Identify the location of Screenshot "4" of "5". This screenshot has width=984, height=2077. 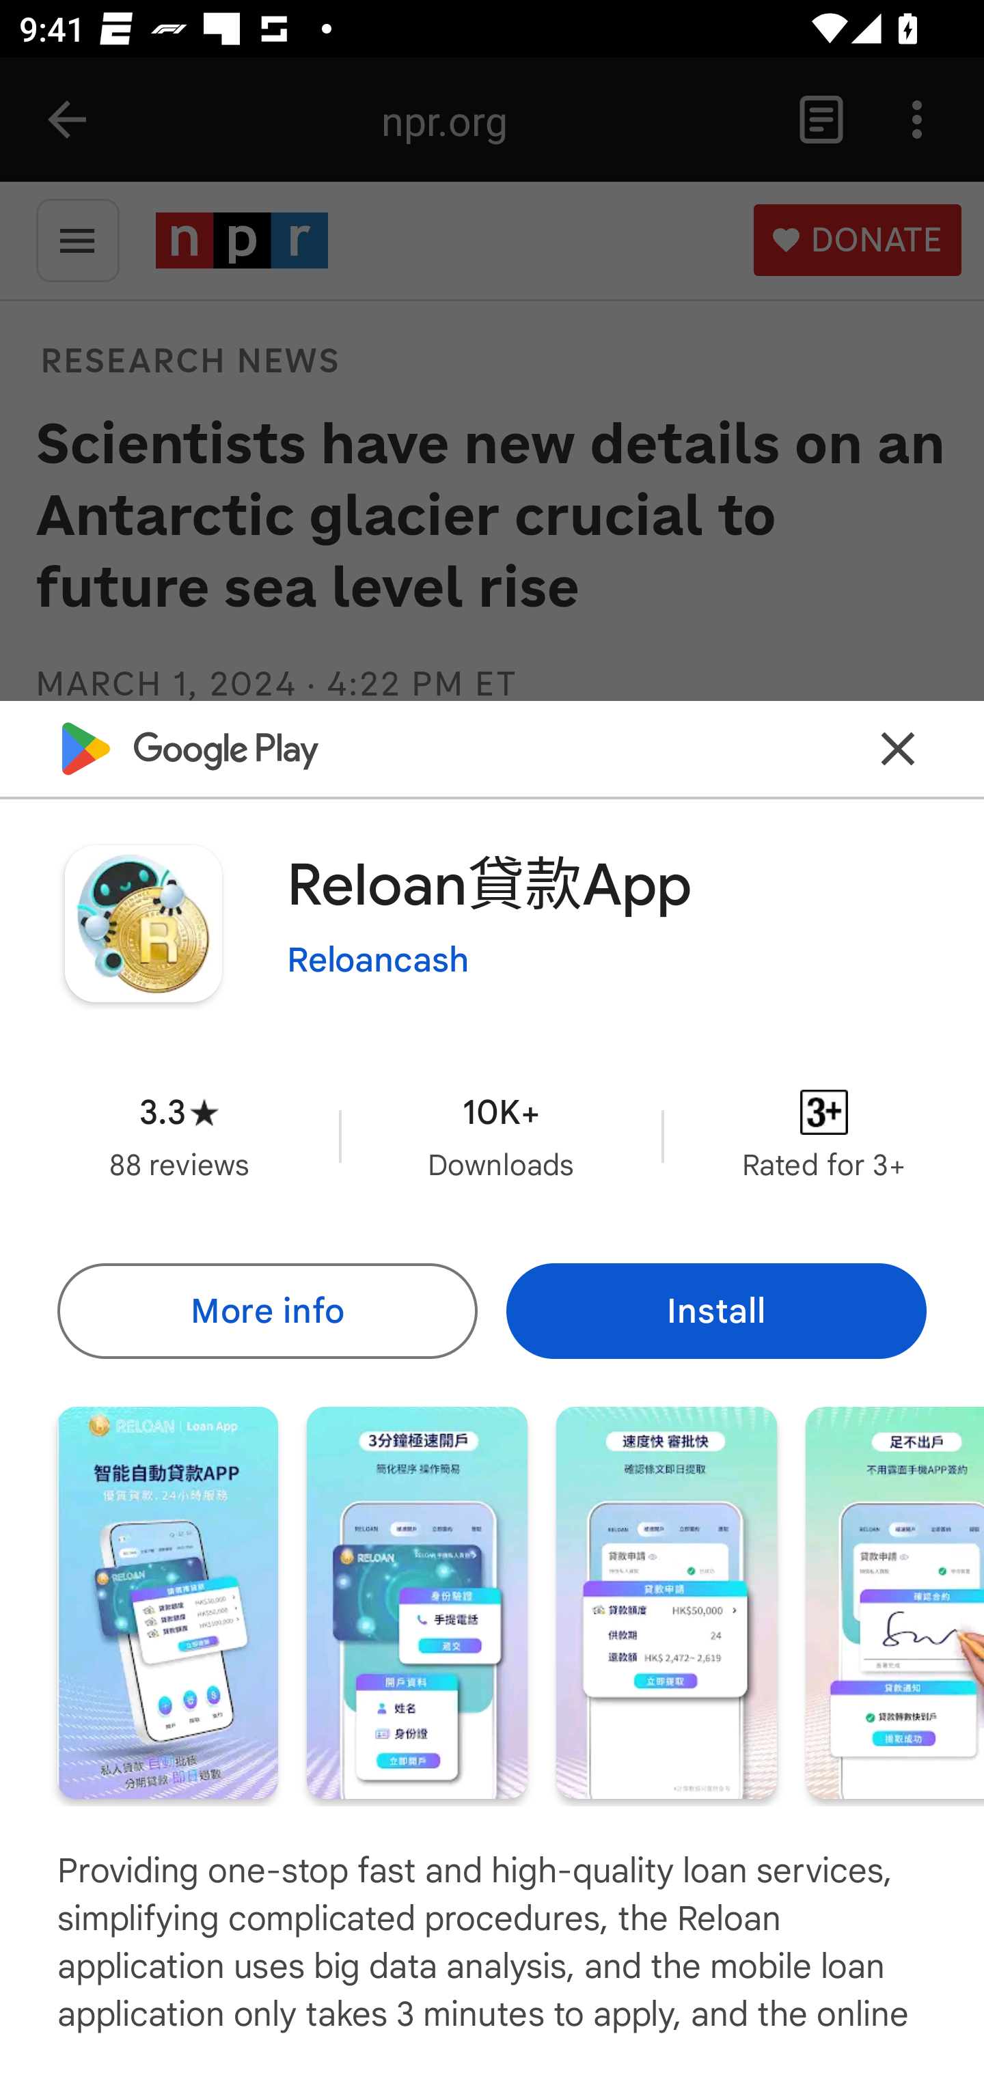
(895, 1602).